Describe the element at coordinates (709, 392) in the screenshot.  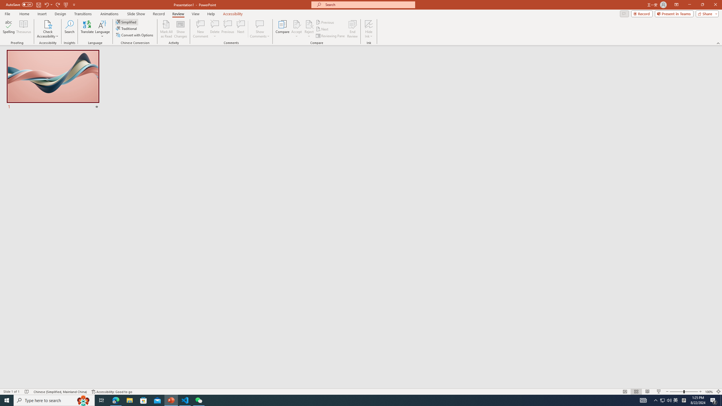
I see `Zoom 100%` at that location.